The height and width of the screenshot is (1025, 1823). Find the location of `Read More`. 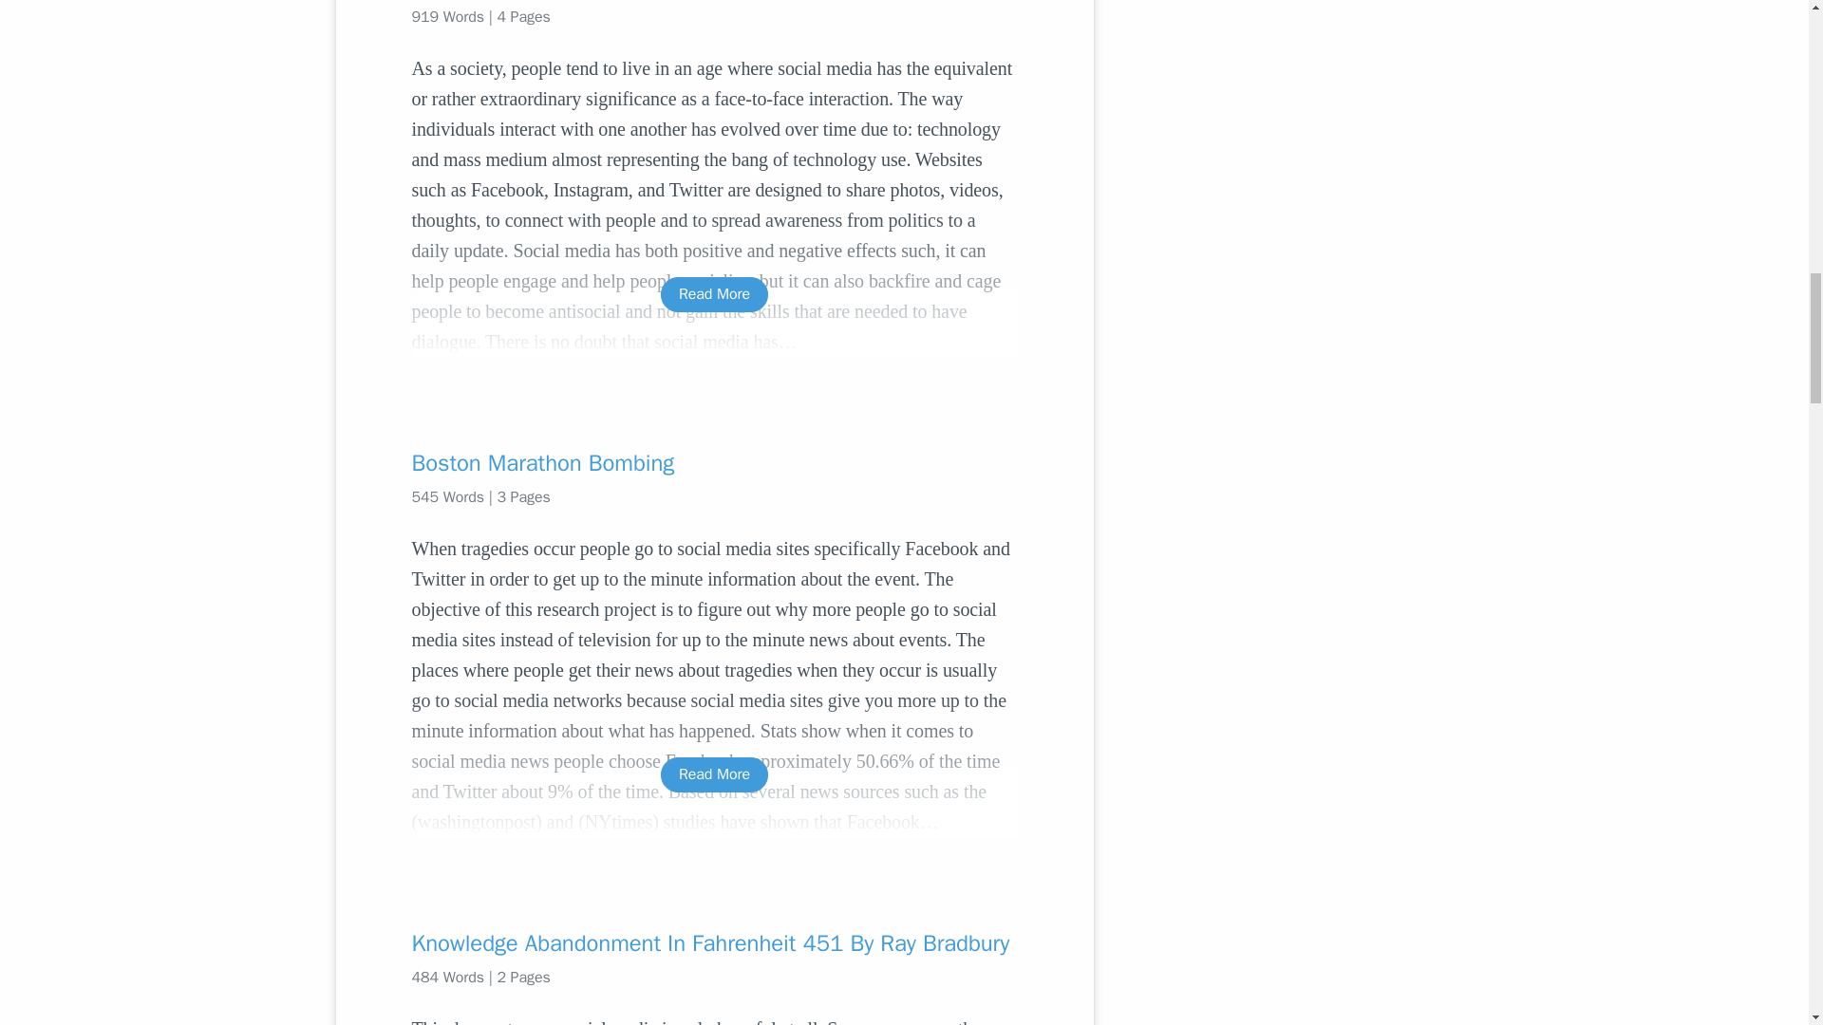

Read More is located at coordinates (714, 294).